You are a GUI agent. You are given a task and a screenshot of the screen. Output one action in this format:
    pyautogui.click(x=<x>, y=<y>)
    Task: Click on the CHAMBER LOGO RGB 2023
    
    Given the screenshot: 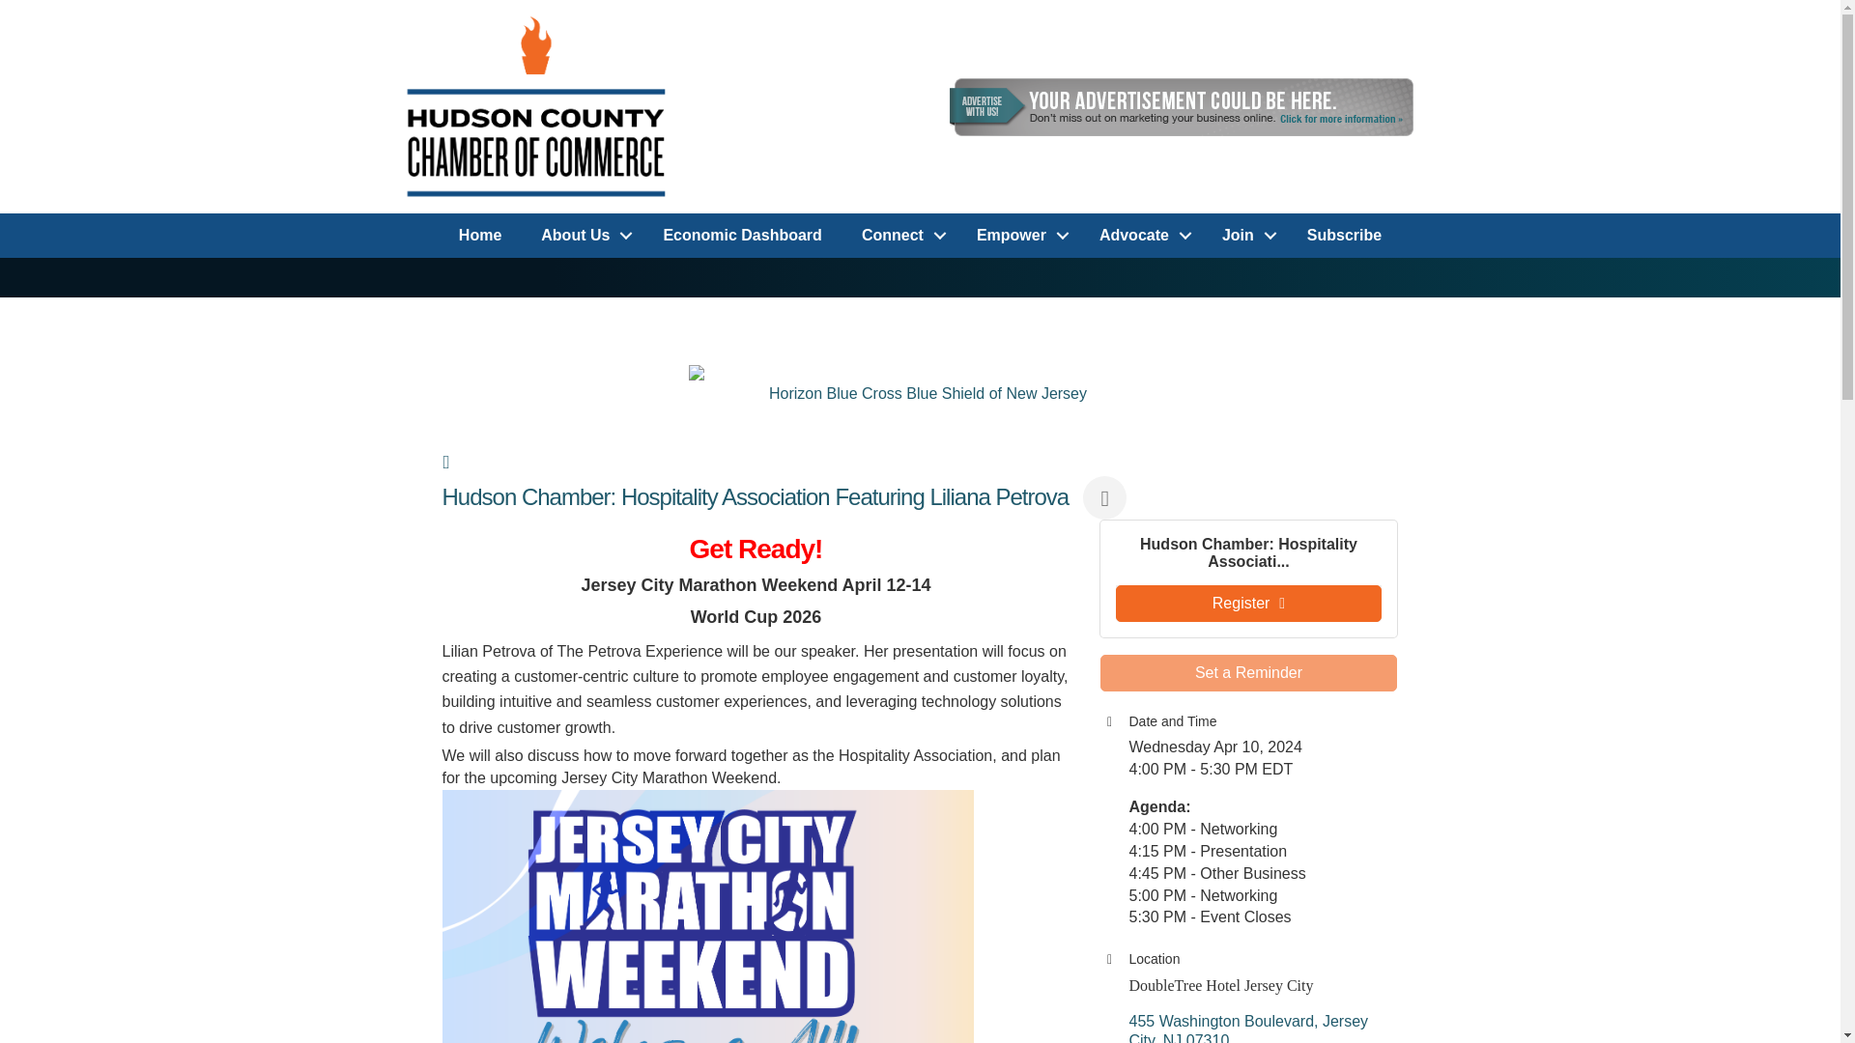 What is the action you would take?
    pyautogui.click(x=537, y=106)
    